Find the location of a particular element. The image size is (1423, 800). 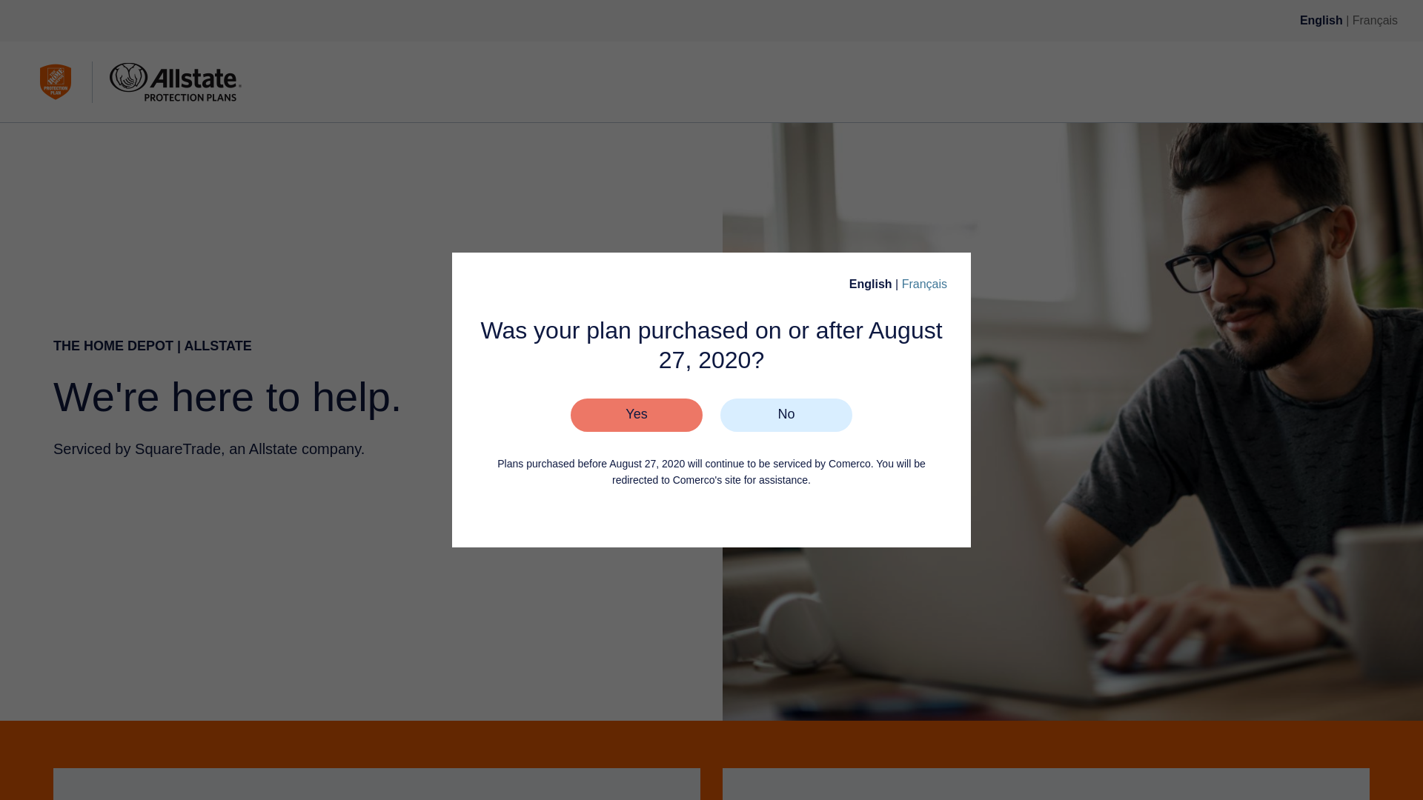

No is located at coordinates (786, 415).